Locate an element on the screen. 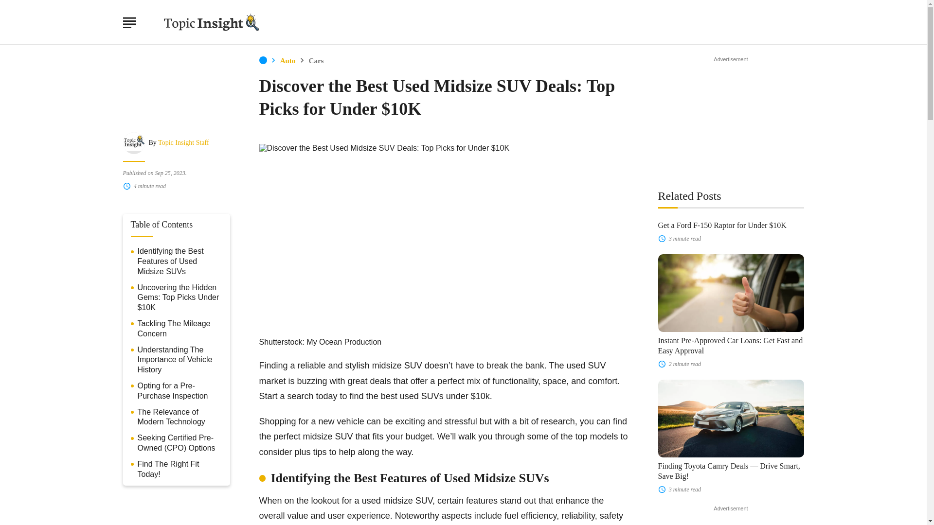 This screenshot has height=525, width=934. Identifying the Best Features of Used Midsize SUVs is located at coordinates (180, 262).